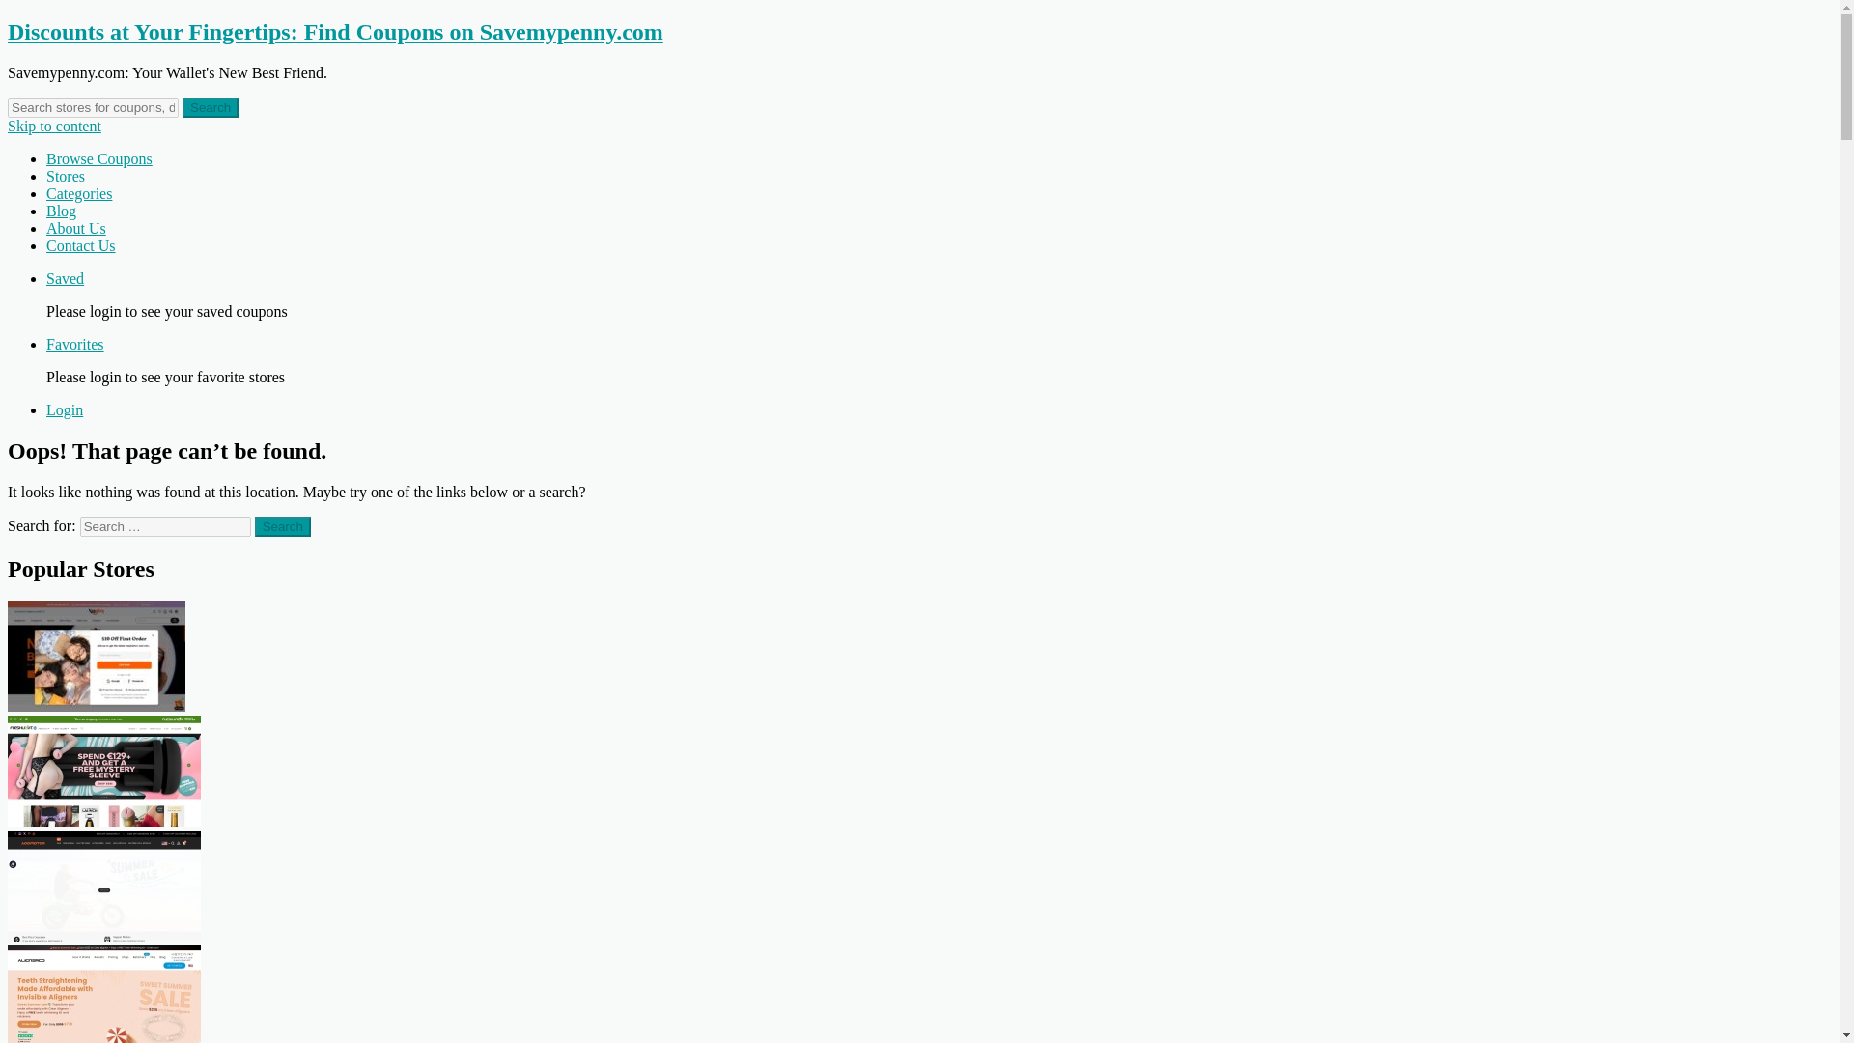  What do you see at coordinates (54, 126) in the screenshot?
I see `Skip to content` at bounding box center [54, 126].